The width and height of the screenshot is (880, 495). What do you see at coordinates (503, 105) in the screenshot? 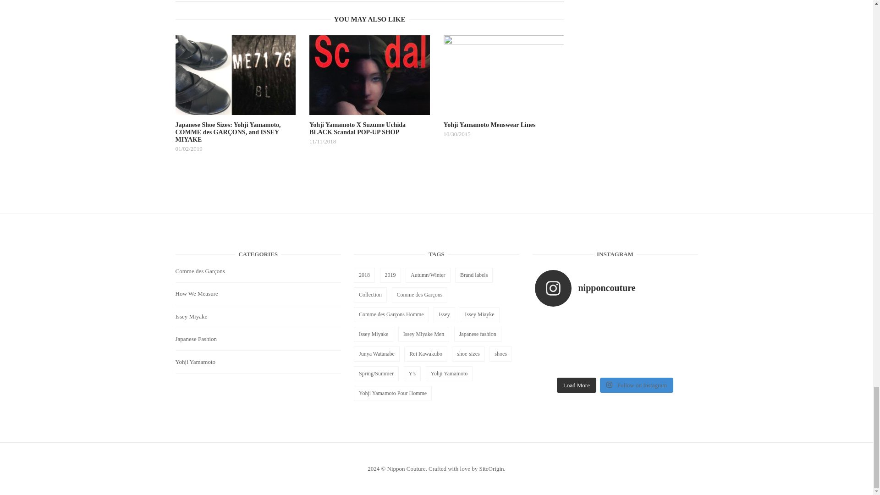
I see `Yohji Yamamoto Menswear Lines` at bounding box center [503, 105].